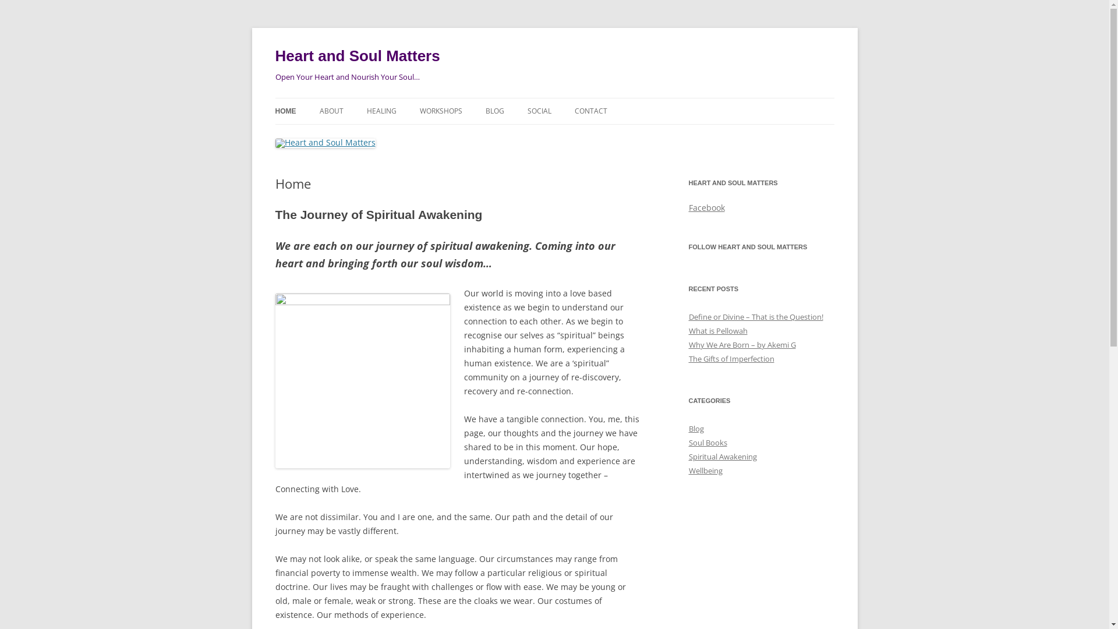  Describe the element at coordinates (425, 136) in the screenshot. I see `PELLOWAH` at that location.